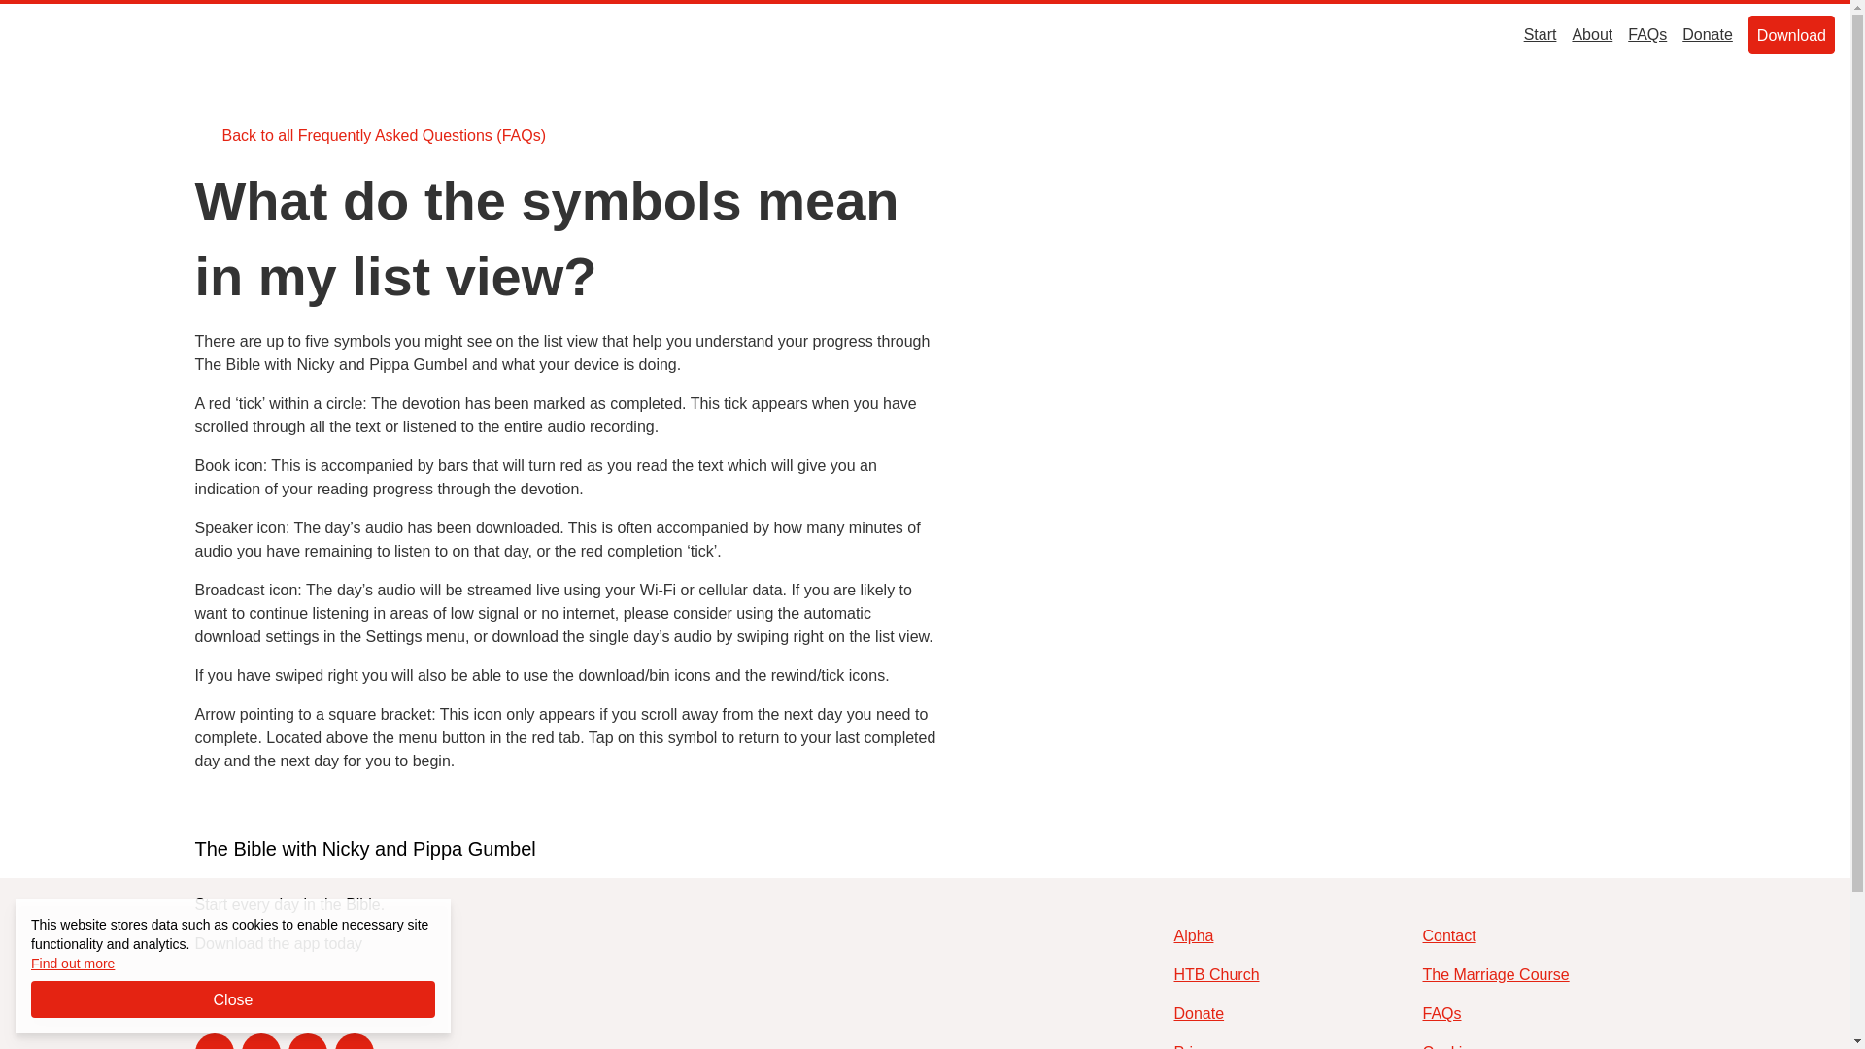 This screenshot has height=1049, width=1865. Describe the element at coordinates (354, 1041) in the screenshot. I see `Contact` at that location.